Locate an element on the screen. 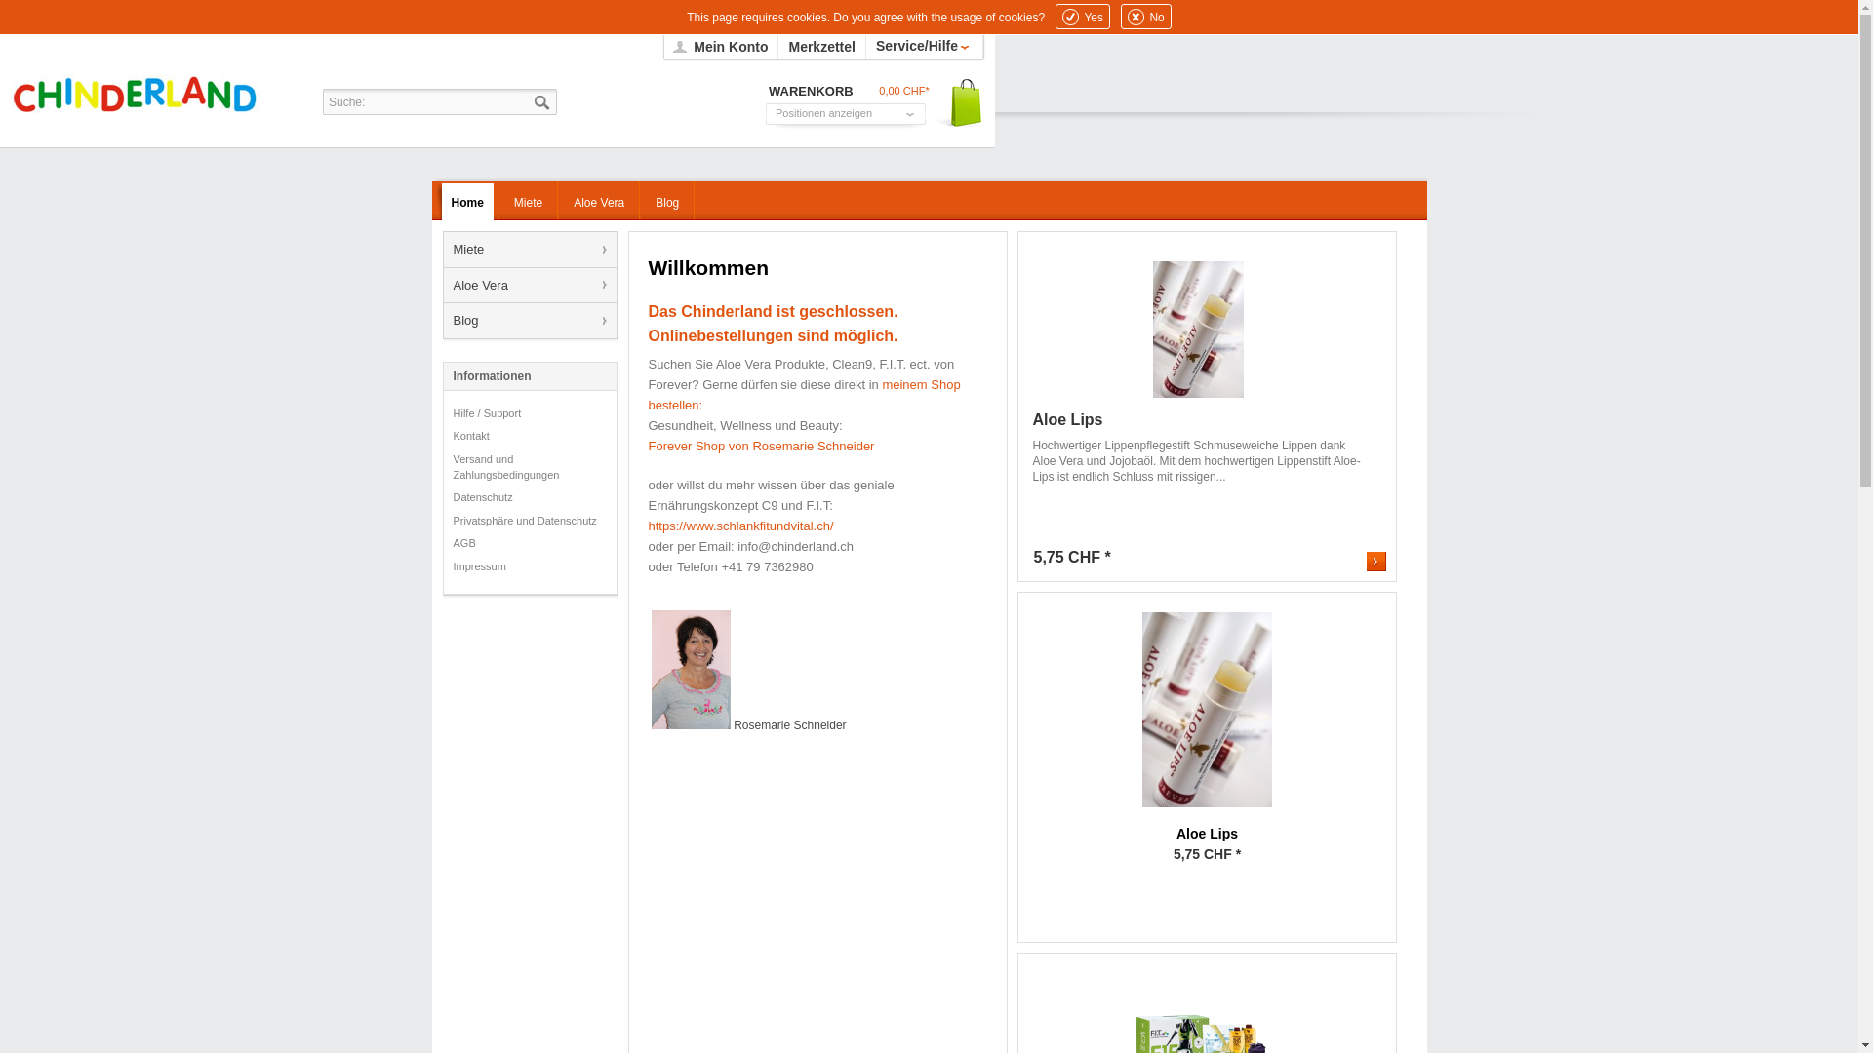  Warenkorb is located at coordinates (960, 103).